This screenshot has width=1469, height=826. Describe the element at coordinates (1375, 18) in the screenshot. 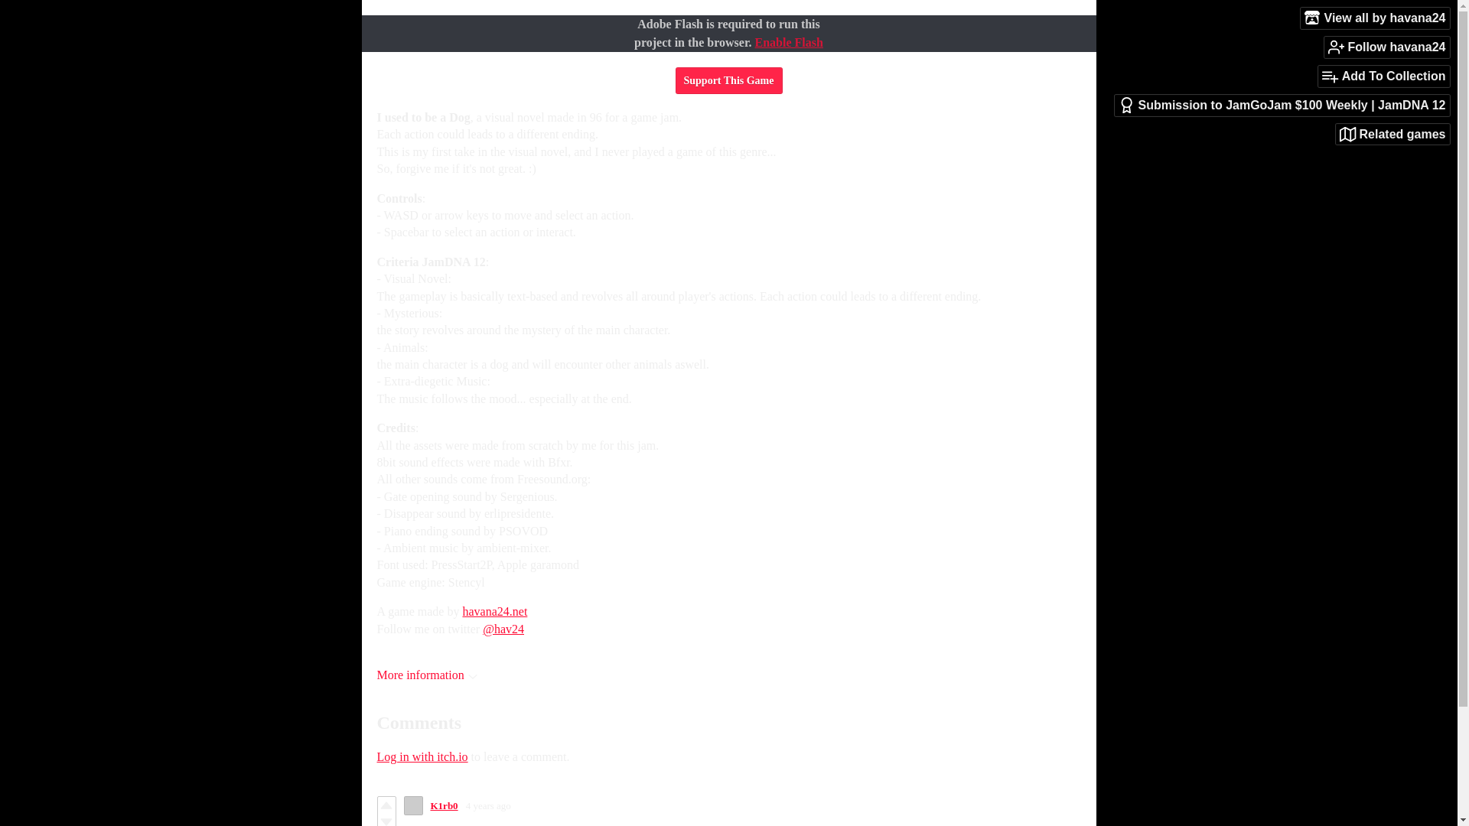

I see `View all by havana24` at that location.